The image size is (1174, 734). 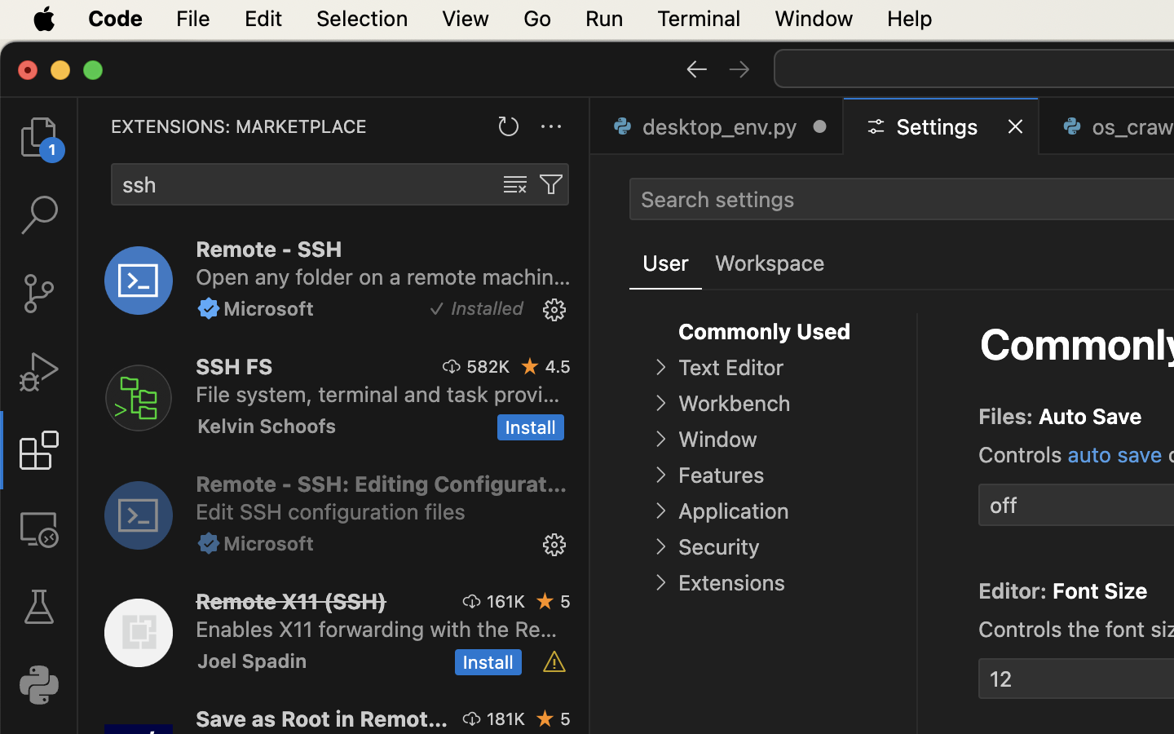 I want to click on Installed, so click(x=488, y=309).